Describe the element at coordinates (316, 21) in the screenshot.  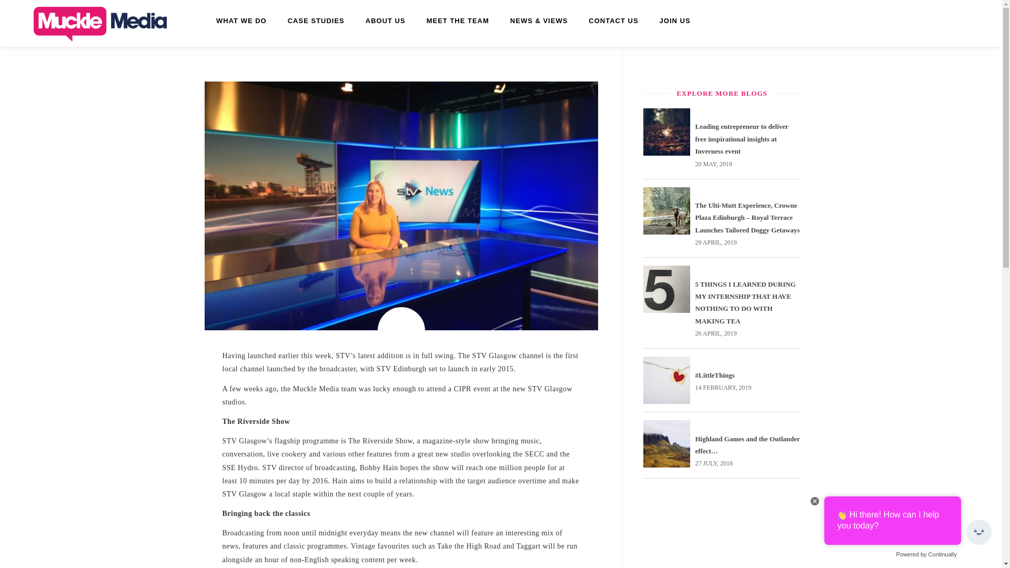
I see `CASE STUDIES` at that location.